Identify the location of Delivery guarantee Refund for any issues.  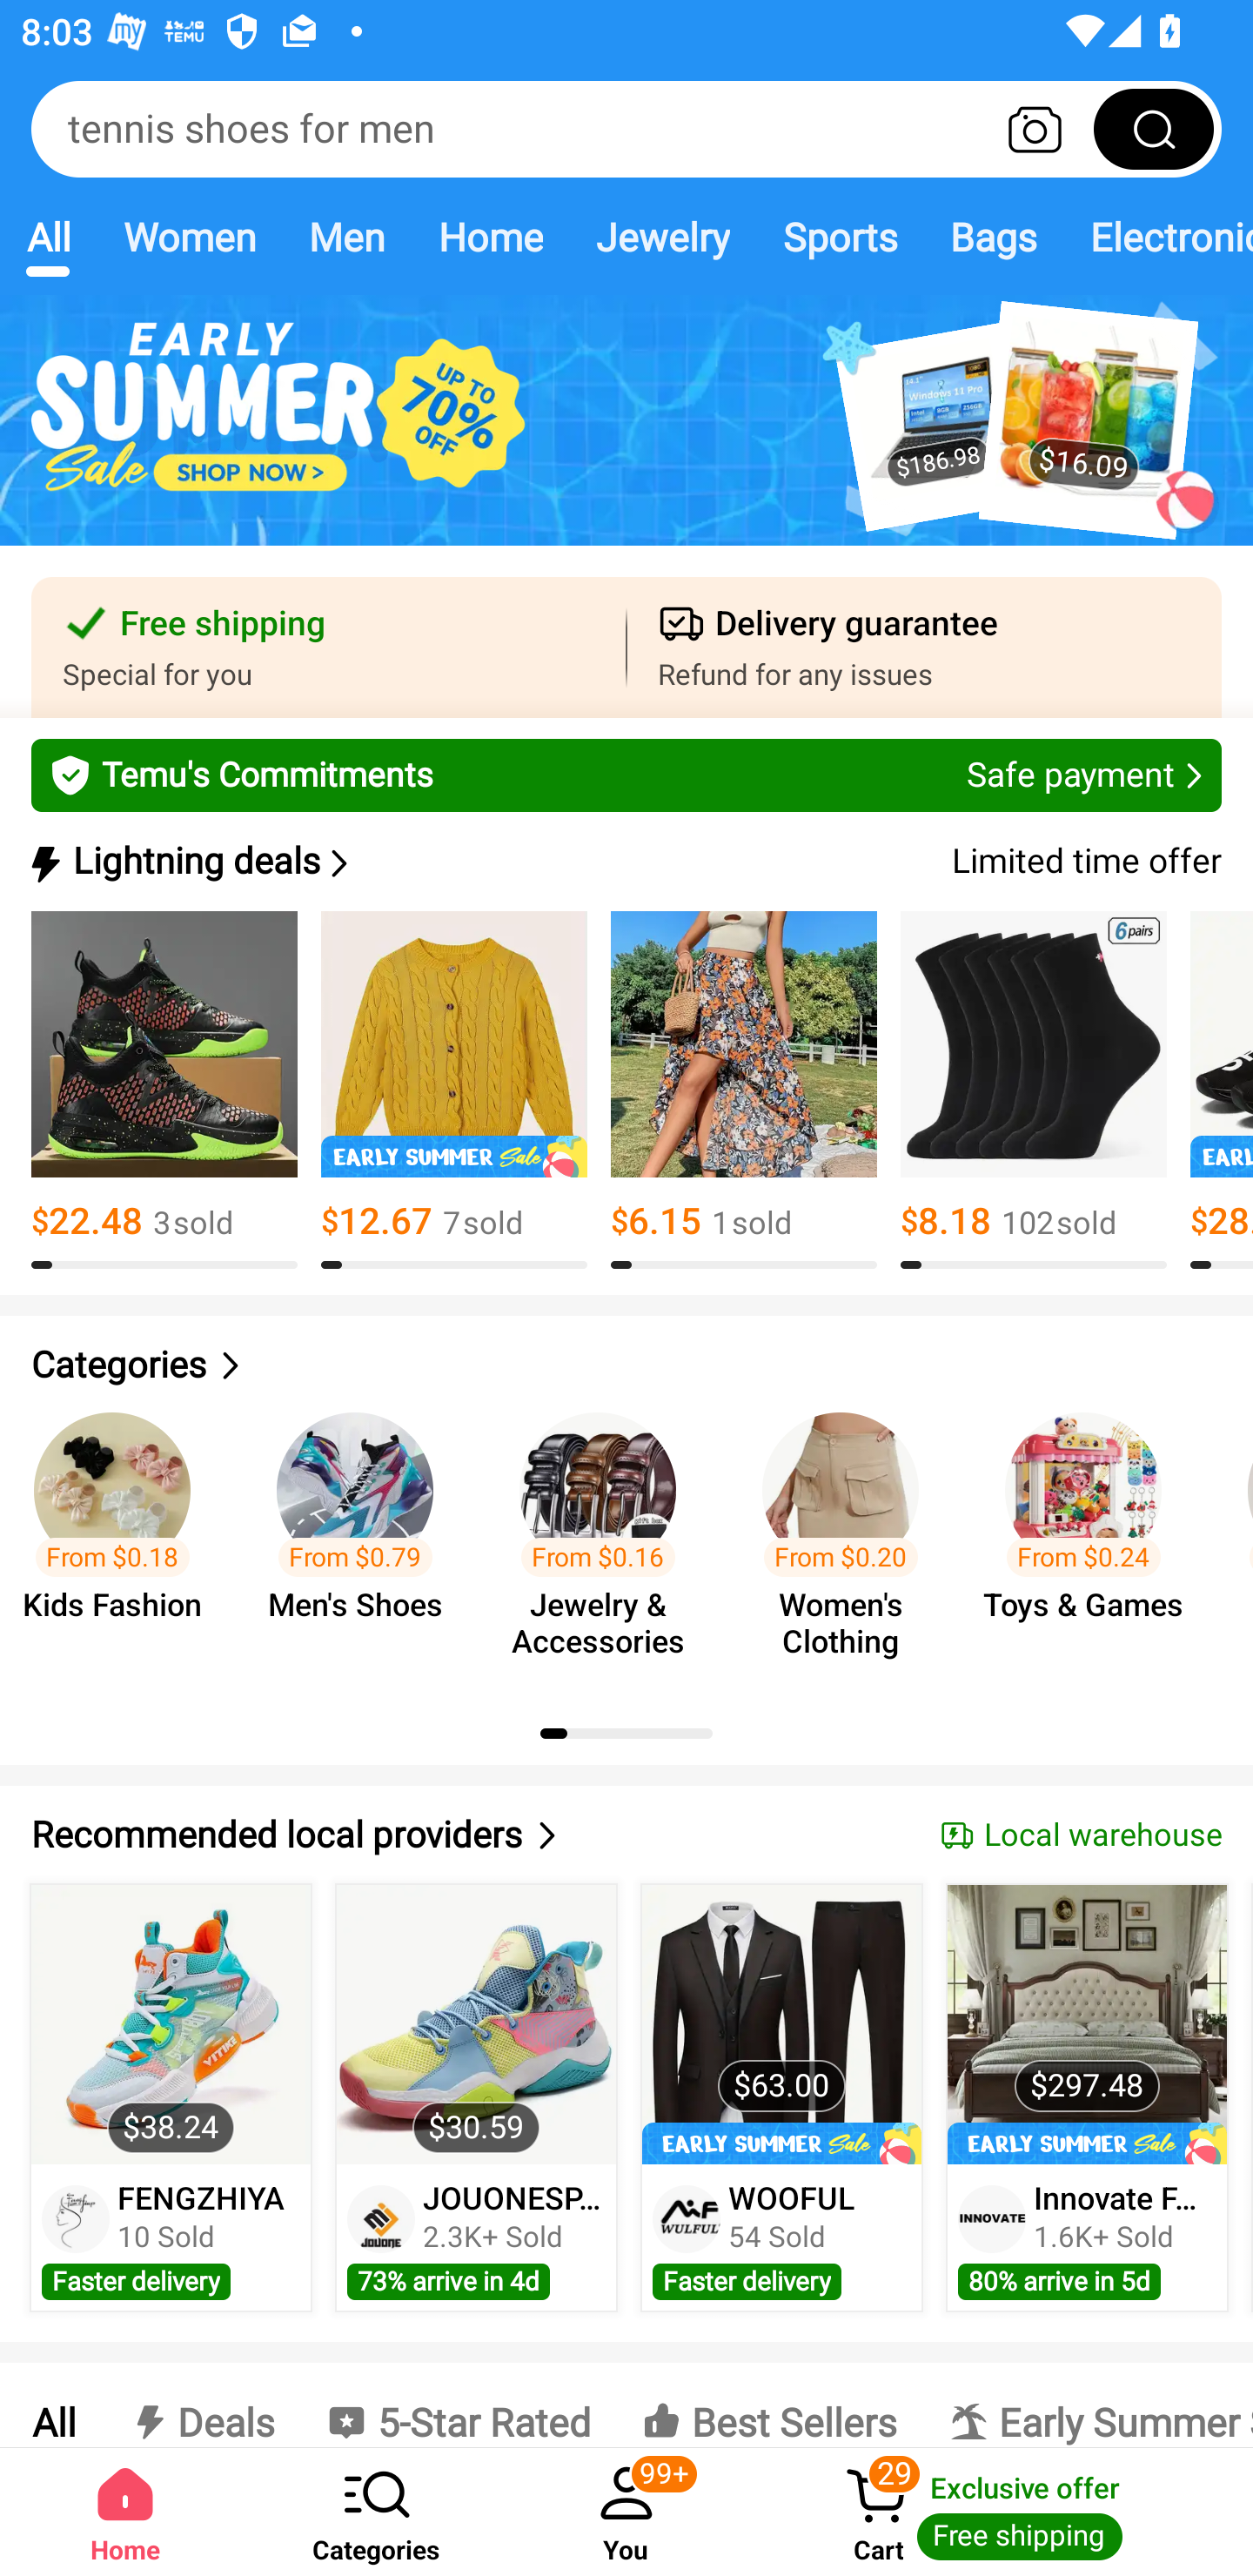
(924, 647).